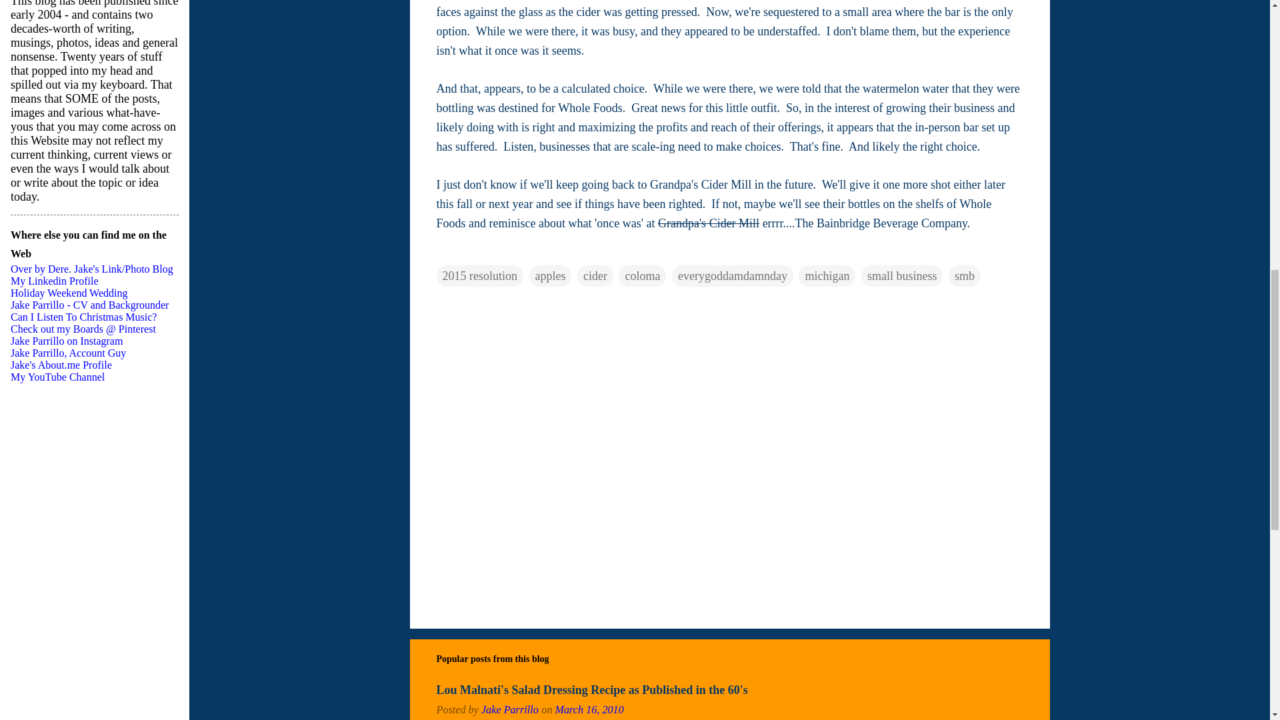  Describe the element at coordinates (595, 276) in the screenshot. I see `cider` at that location.